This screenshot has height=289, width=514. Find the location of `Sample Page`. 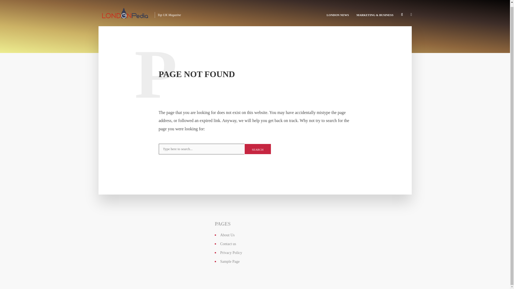

Sample Page is located at coordinates (230, 261).